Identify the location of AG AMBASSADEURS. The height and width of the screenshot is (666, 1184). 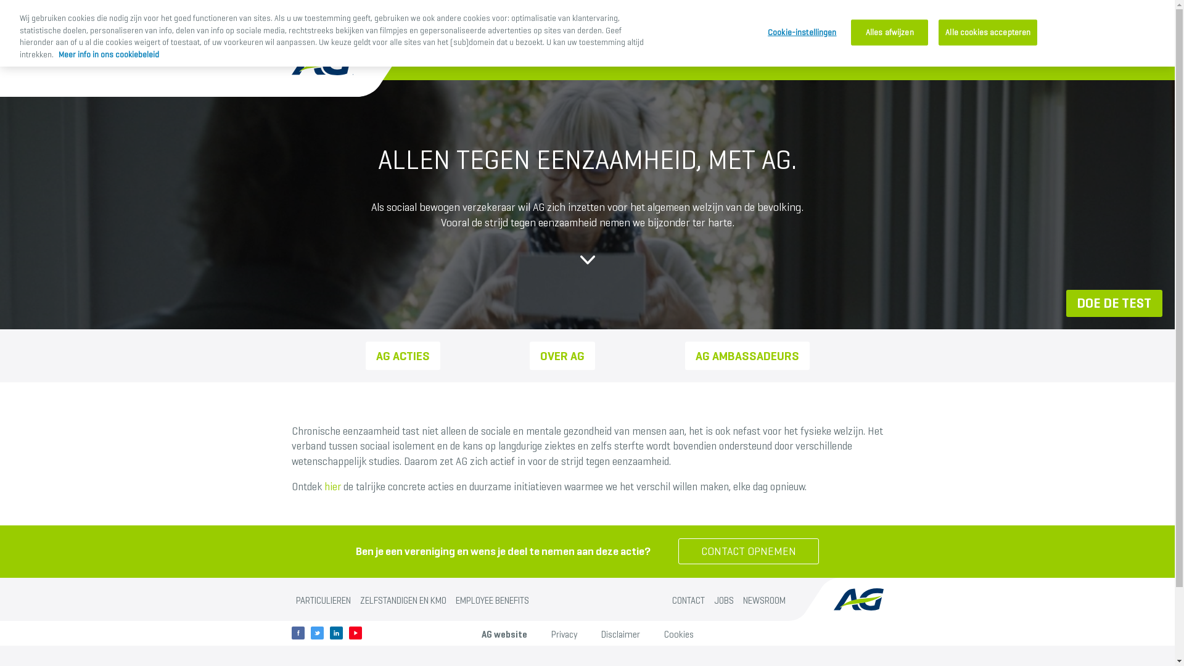
(747, 356).